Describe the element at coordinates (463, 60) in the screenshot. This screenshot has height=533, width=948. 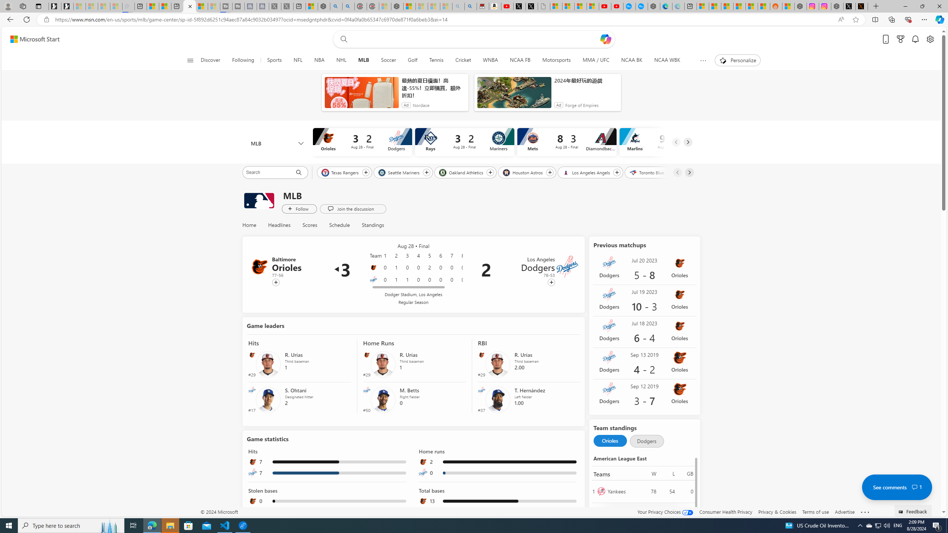
I see `Cricket` at that location.